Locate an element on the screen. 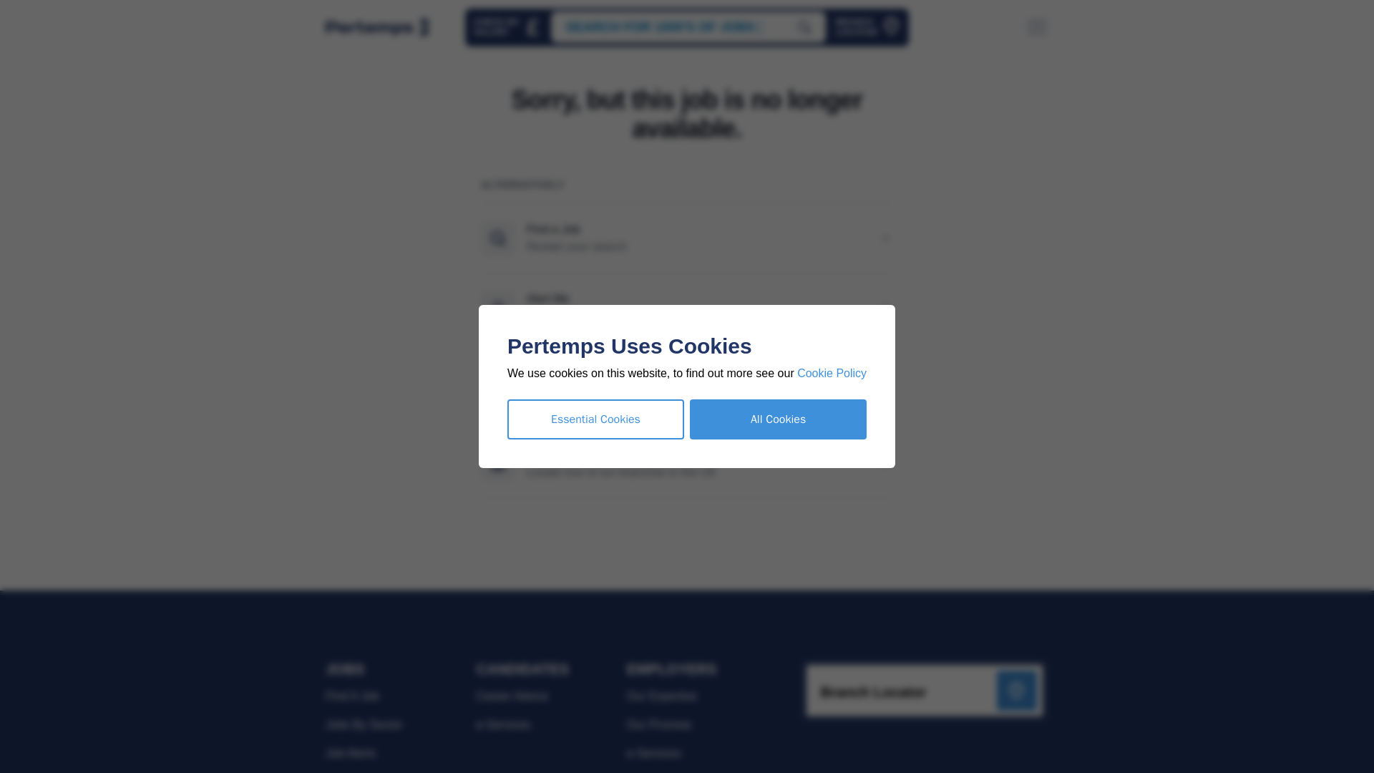  Go to Job Search is located at coordinates (507, 27).